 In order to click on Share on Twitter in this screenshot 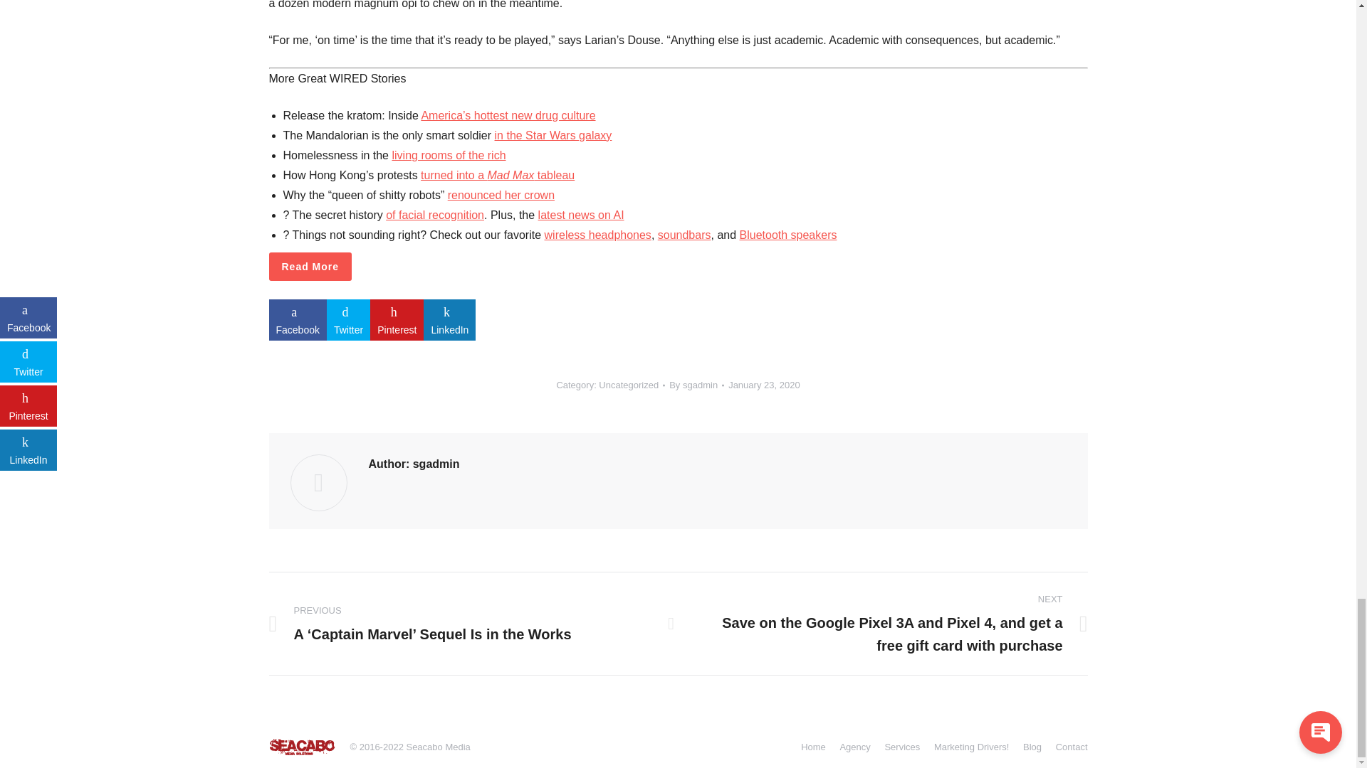, I will do `click(348, 320)`.